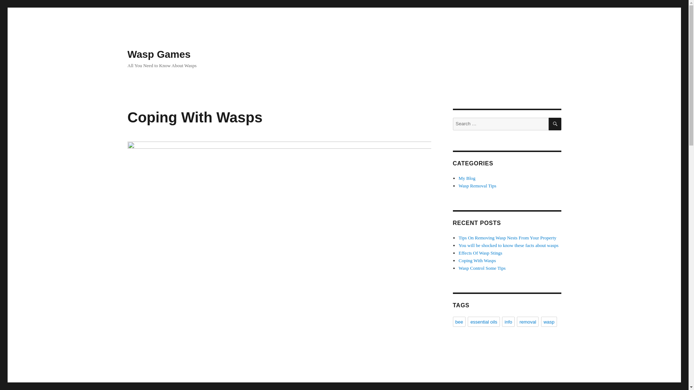 Image resolution: width=694 pixels, height=390 pixels. What do you see at coordinates (482, 268) in the screenshot?
I see `Wasp Control Some Tips` at bounding box center [482, 268].